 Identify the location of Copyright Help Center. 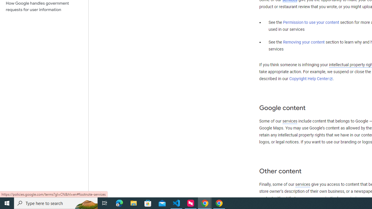
(311, 79).